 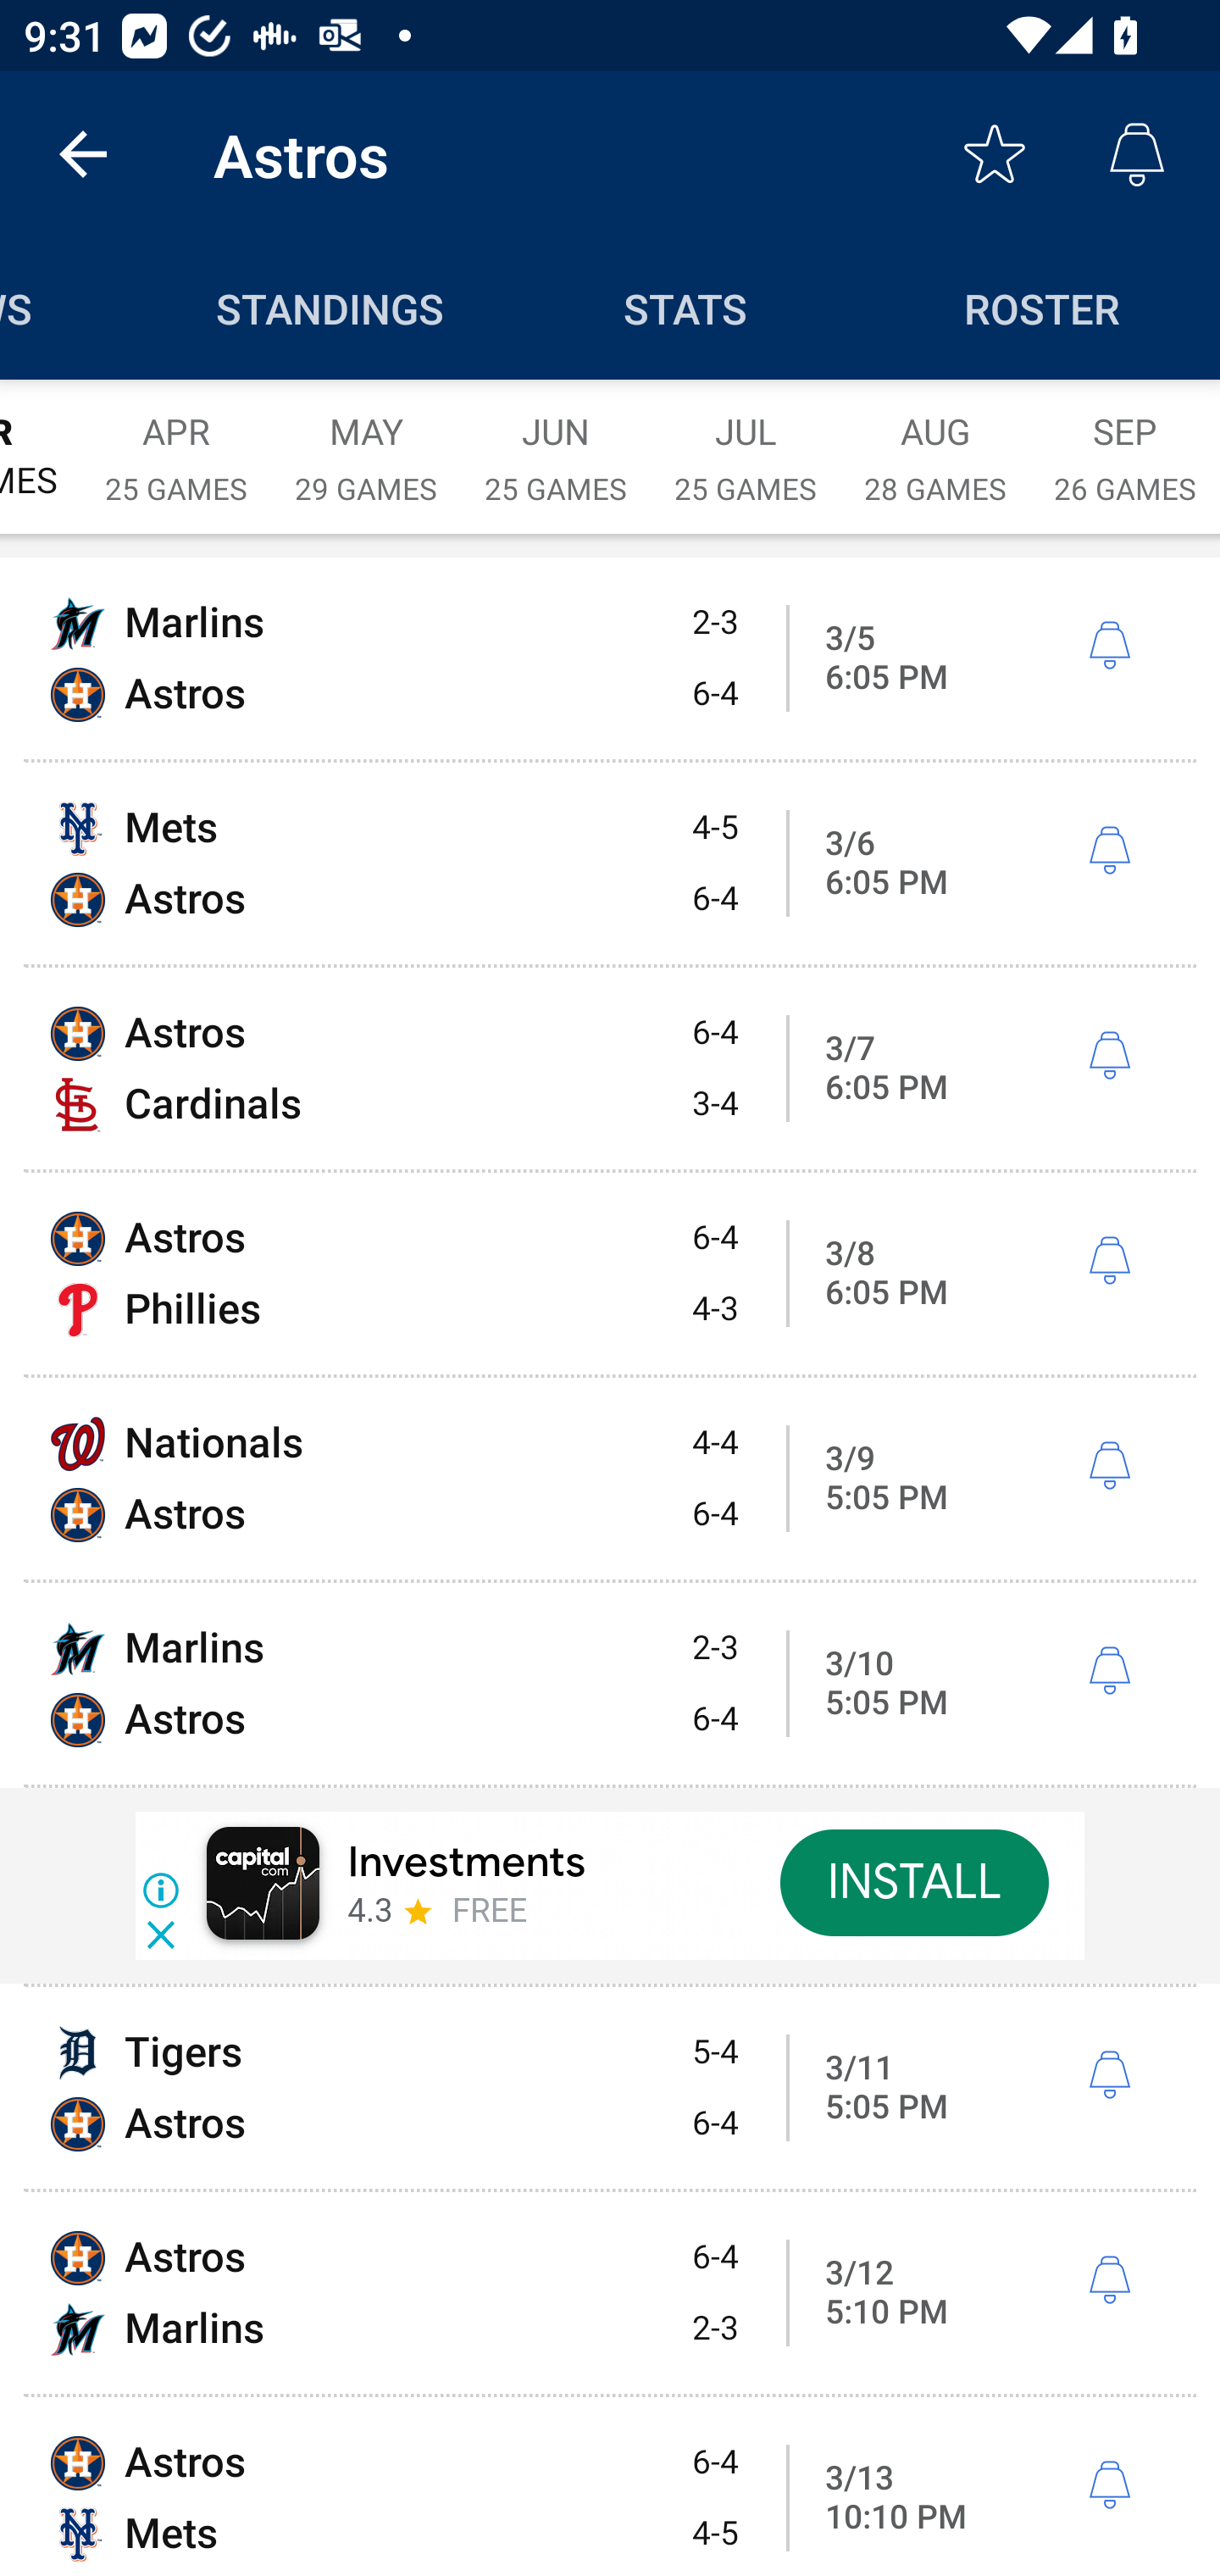 What do you see at coordinates (610, 658) in the screenshot?
I see `Marlins 2-3 Astros 6-4 3/5 6:05 PM í` at bounding box center [610, 658].